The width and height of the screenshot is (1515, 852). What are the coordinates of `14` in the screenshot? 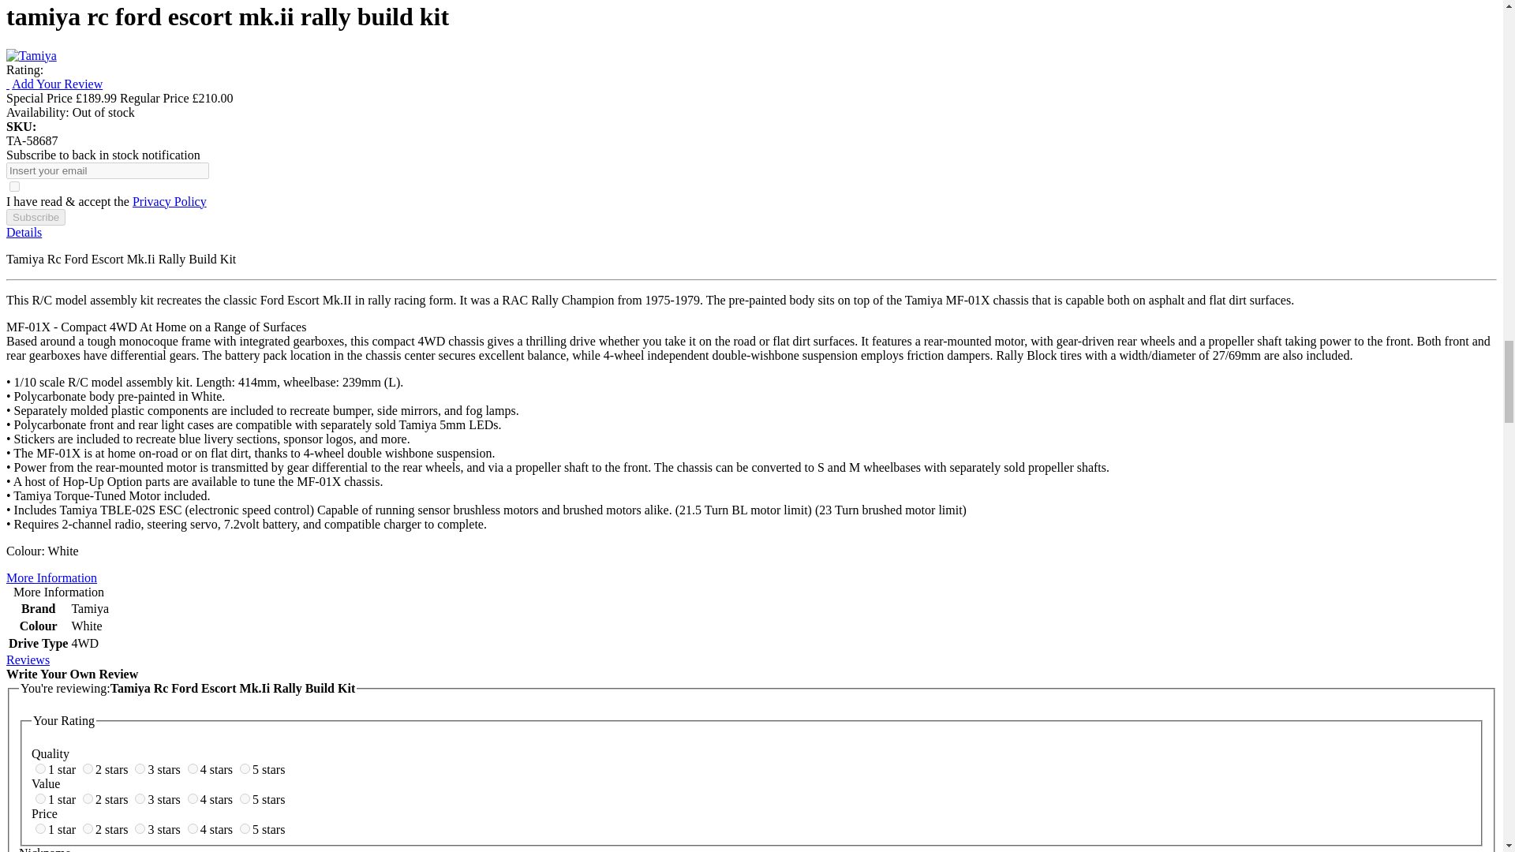 It's located at (193, 828).